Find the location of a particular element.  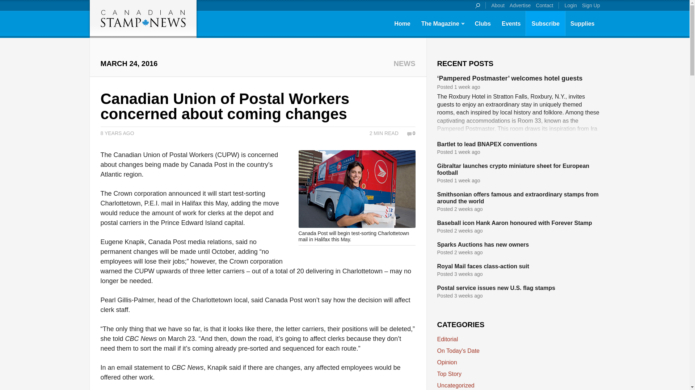

Bartlet to lead BNAPEX conventions is located at coordinates (487, 144).